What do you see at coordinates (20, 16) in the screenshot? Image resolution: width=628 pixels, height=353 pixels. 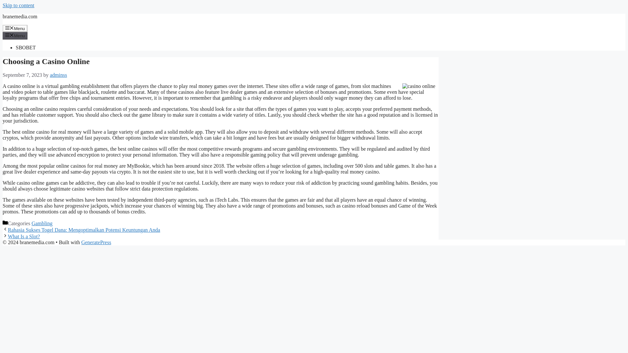 I see `branemedia.com` at bounding box center [20, 16].